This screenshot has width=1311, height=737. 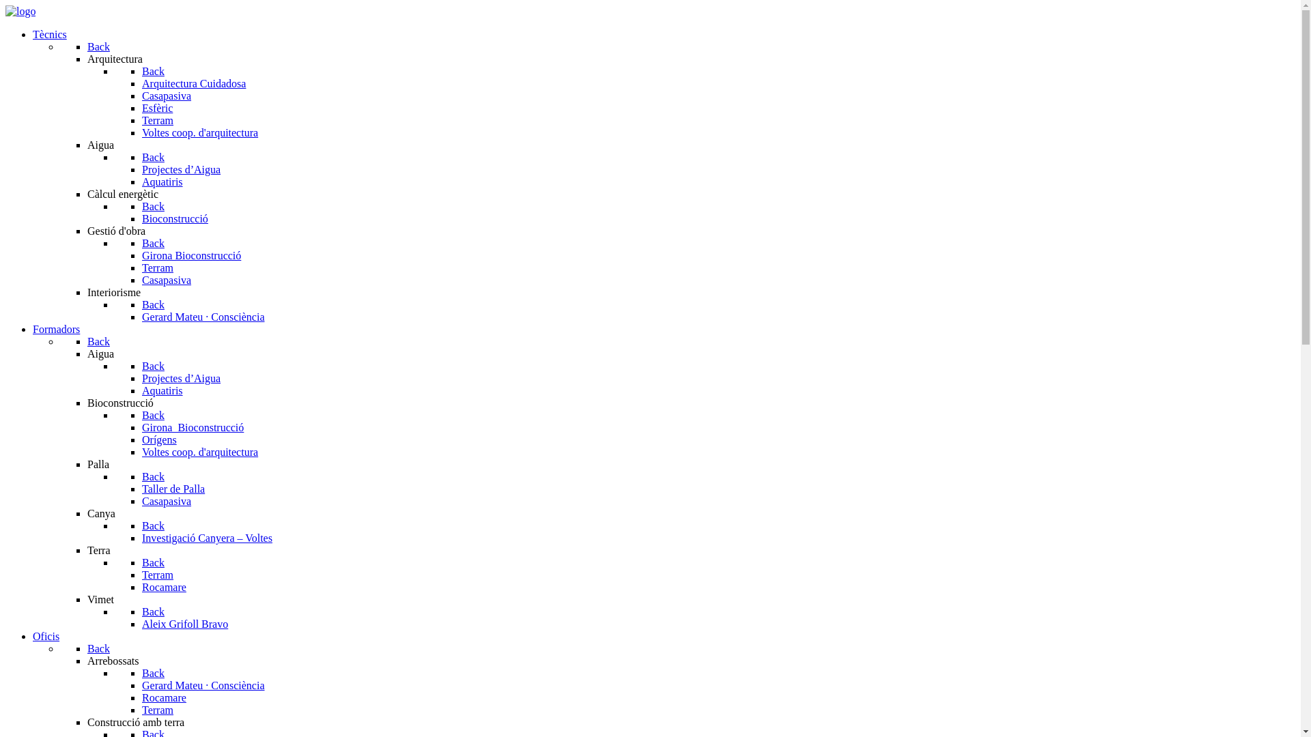 What do you see at coordinates (167, 280) in the screenshot?
I see `Casapasiva` at bounding box center [167, 280].